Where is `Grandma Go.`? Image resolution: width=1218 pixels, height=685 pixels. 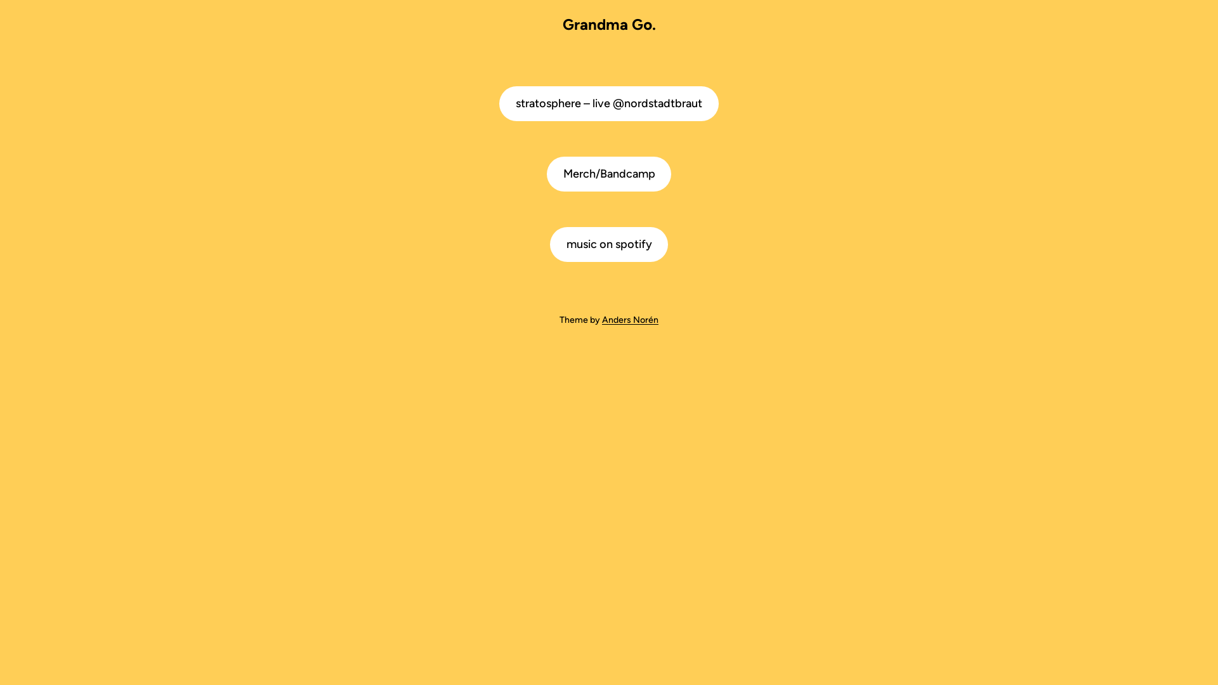
Grandma Go. is located at coordinates (609, 24).